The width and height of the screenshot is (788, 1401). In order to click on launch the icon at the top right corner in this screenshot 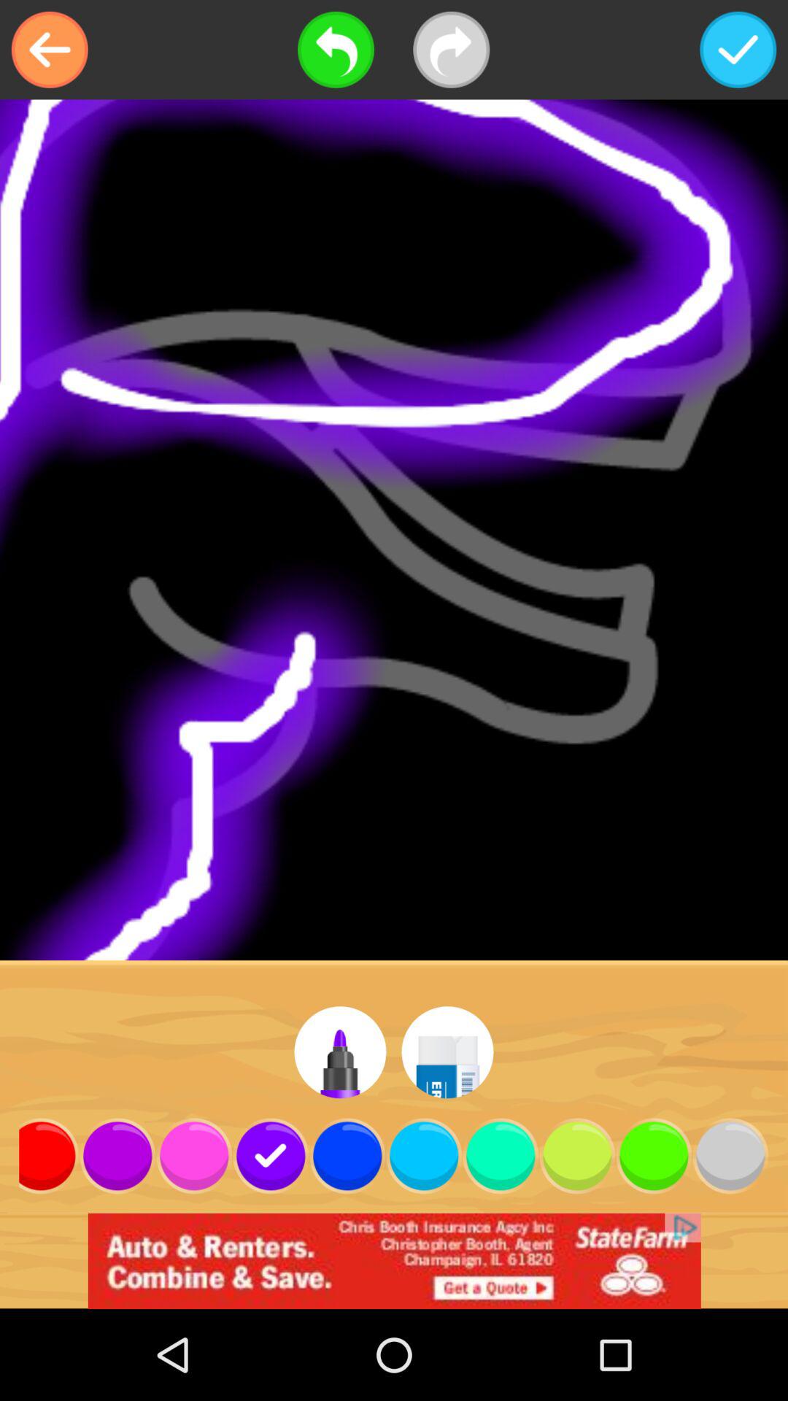, I will do `click(738, 50)`.